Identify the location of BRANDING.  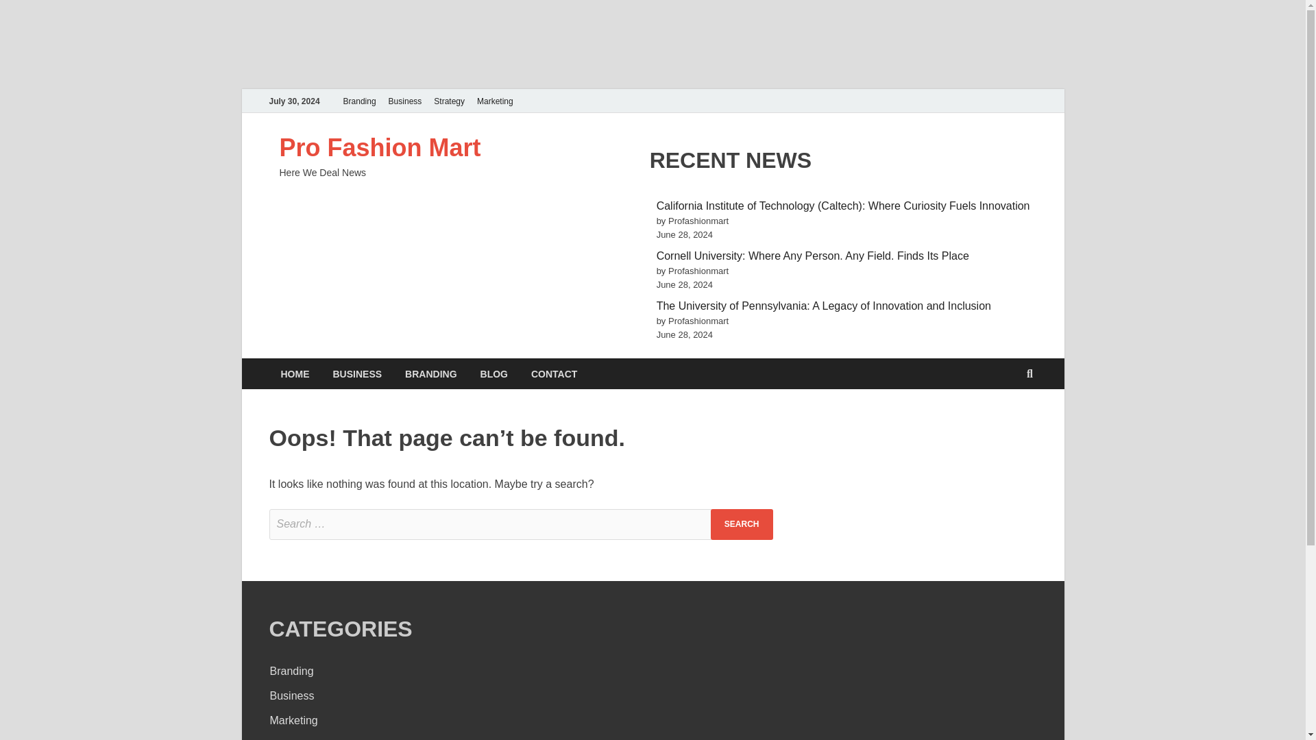
(430, 373).